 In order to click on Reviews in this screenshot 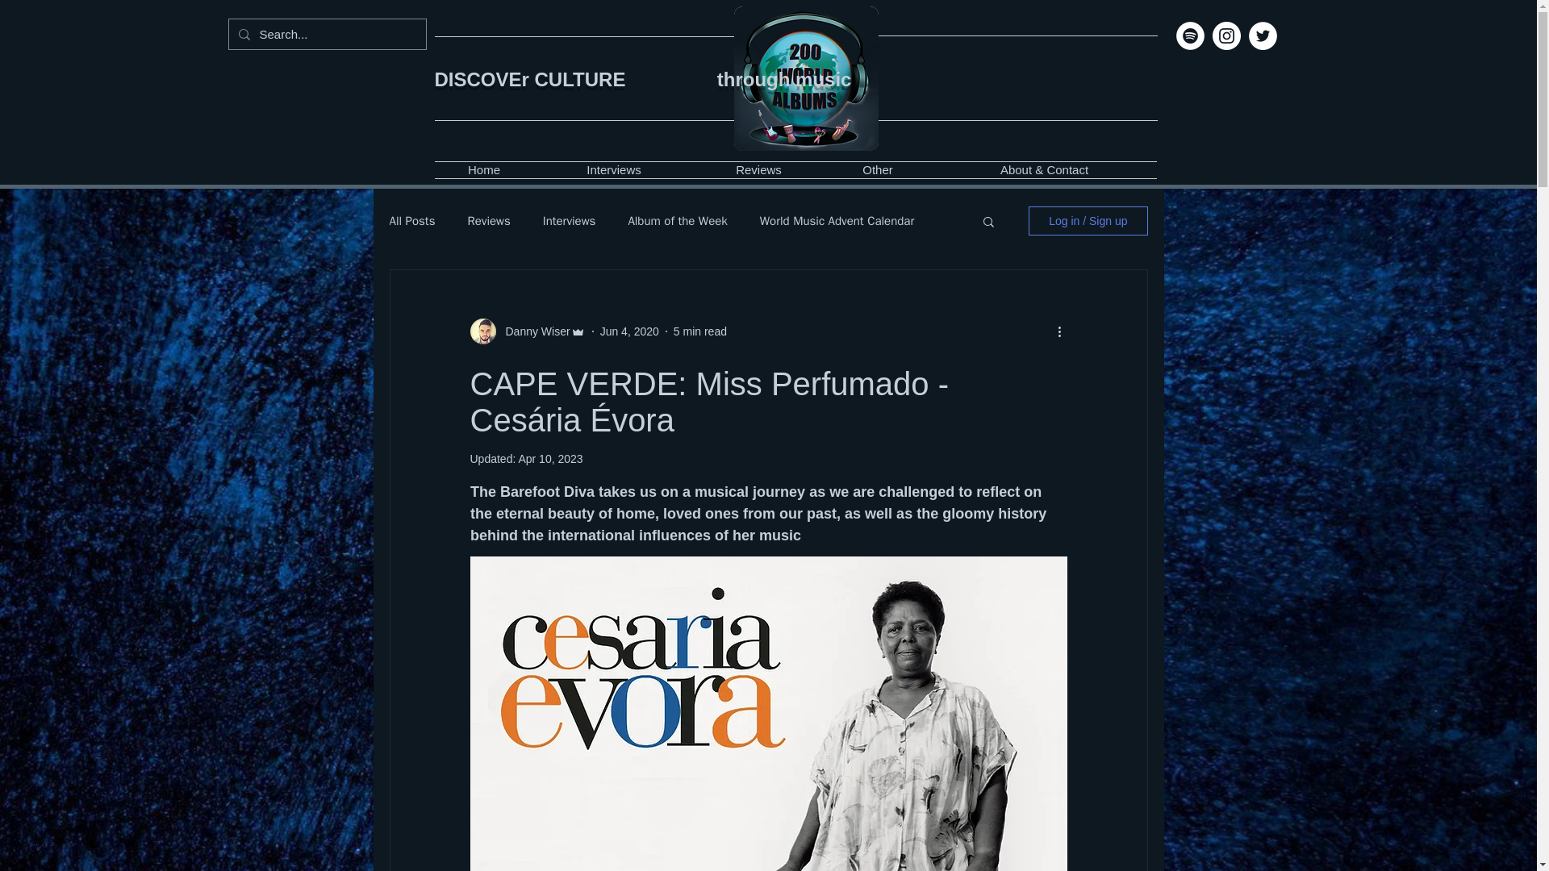, I will do `click(758, 169)`.